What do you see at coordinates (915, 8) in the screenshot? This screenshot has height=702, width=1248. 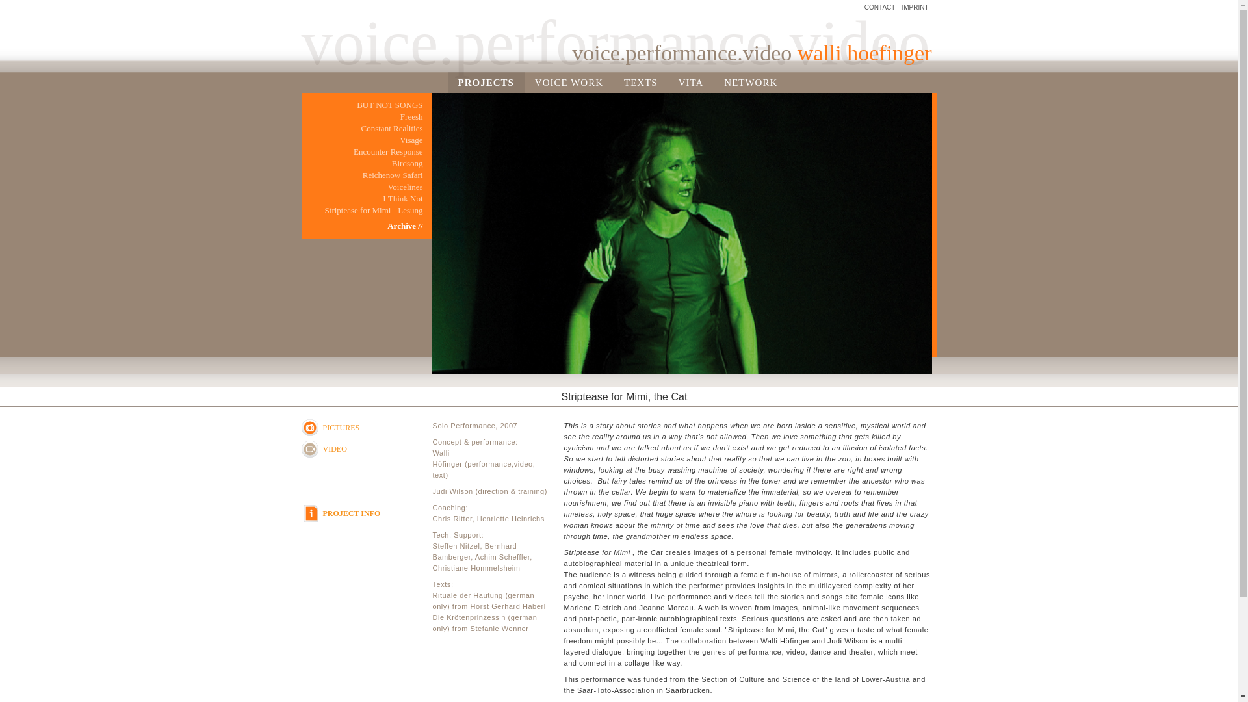 I see `IMPRINT` at bounding box center [915, 8].